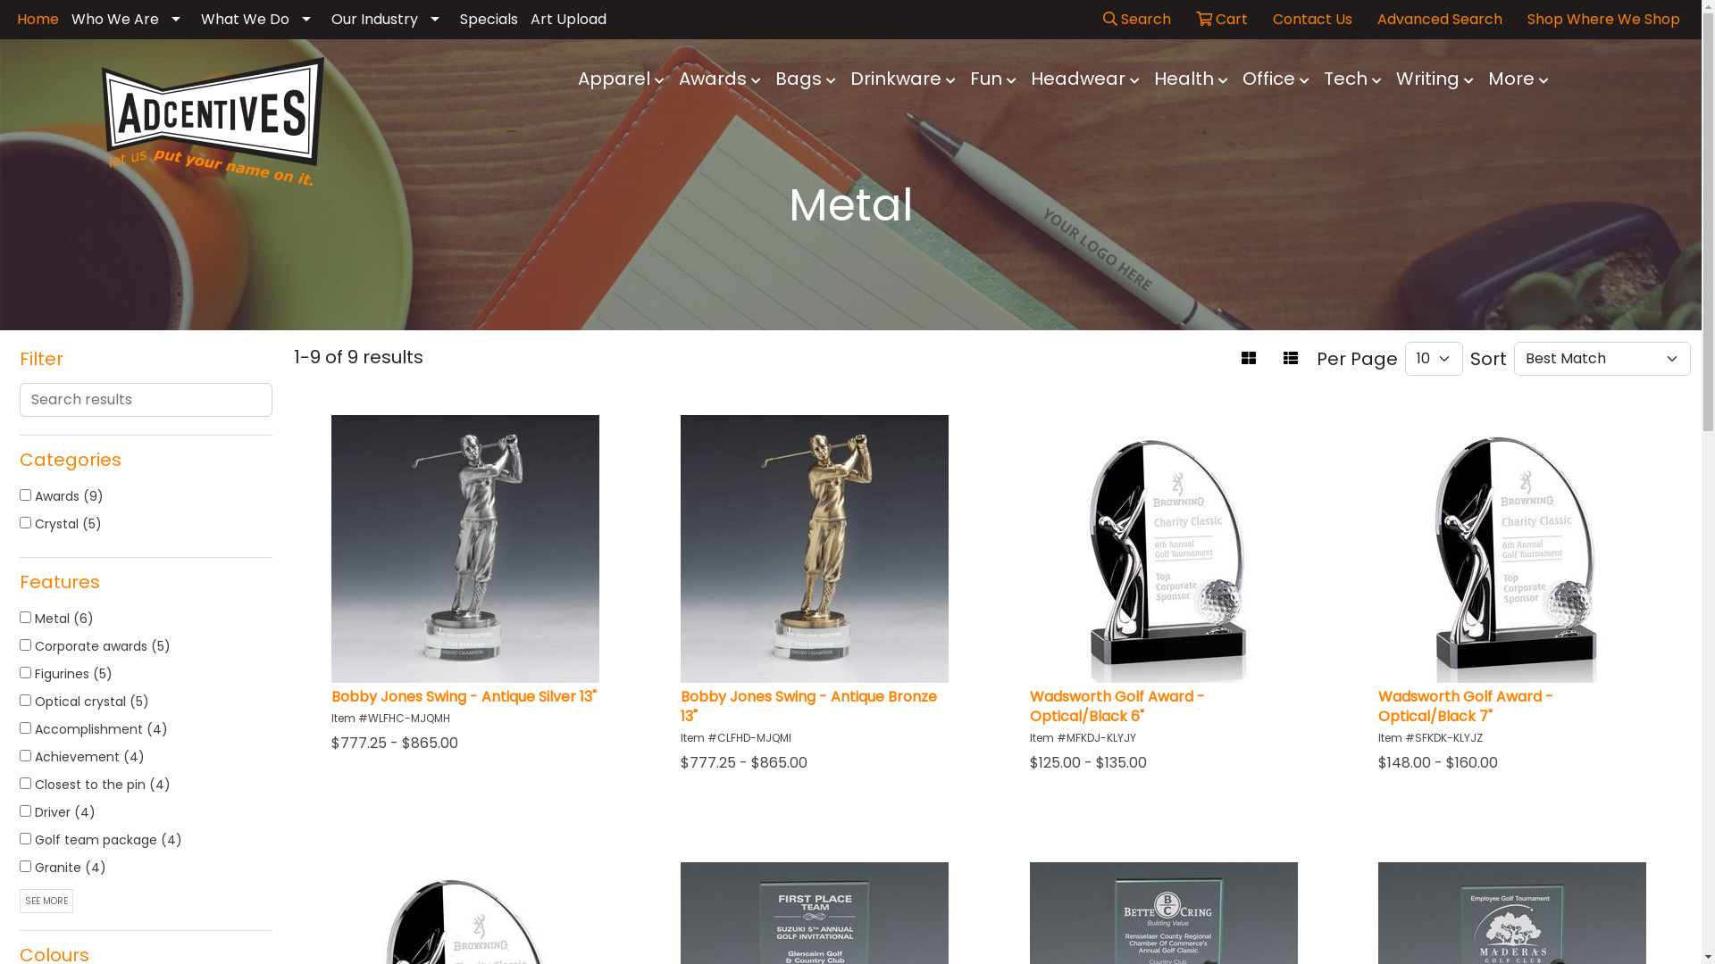 This screenshot has width=1715, height=964. I want to click on Art Upload, so click(568, 20).